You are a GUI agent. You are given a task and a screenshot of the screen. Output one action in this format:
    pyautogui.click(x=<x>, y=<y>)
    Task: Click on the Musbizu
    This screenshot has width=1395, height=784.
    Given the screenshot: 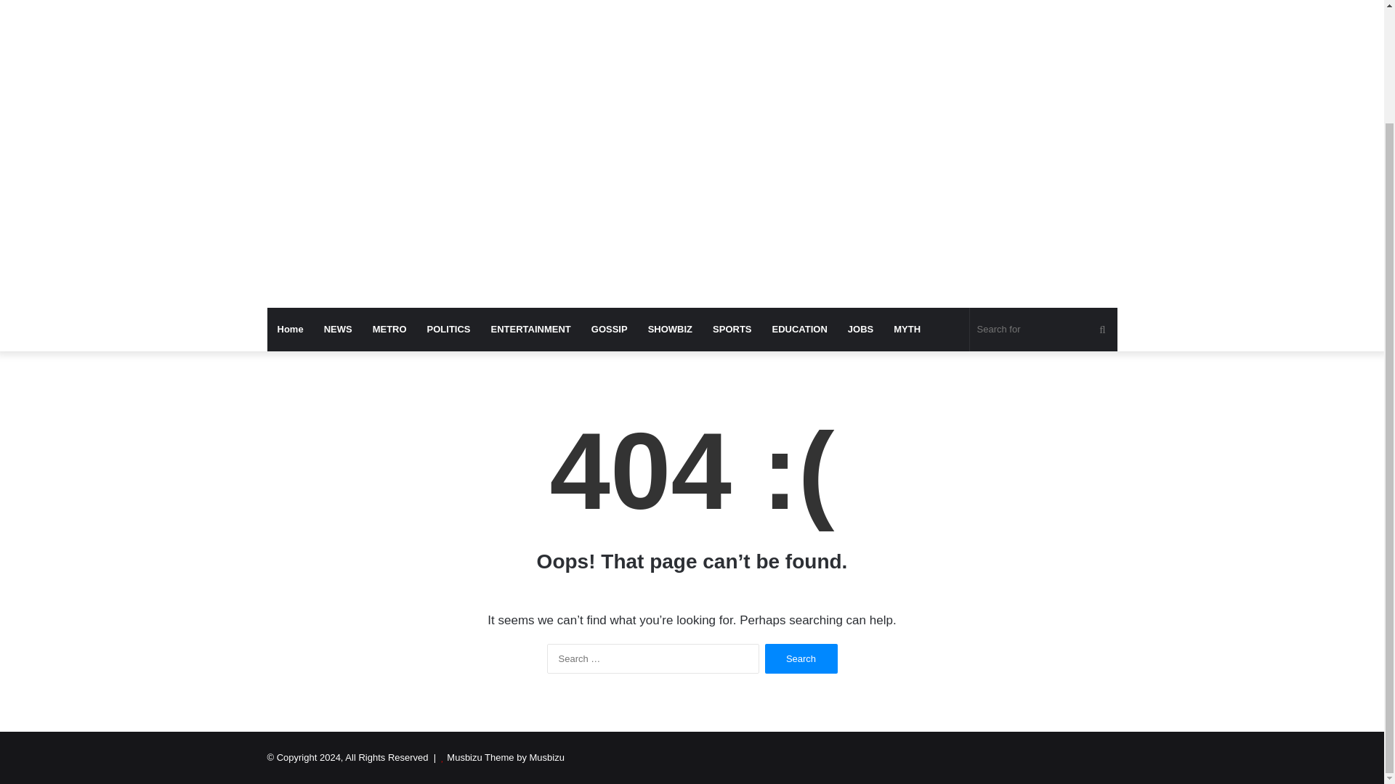 What is the action you would take?
    pyautogui.click(x=401, y=4)
    